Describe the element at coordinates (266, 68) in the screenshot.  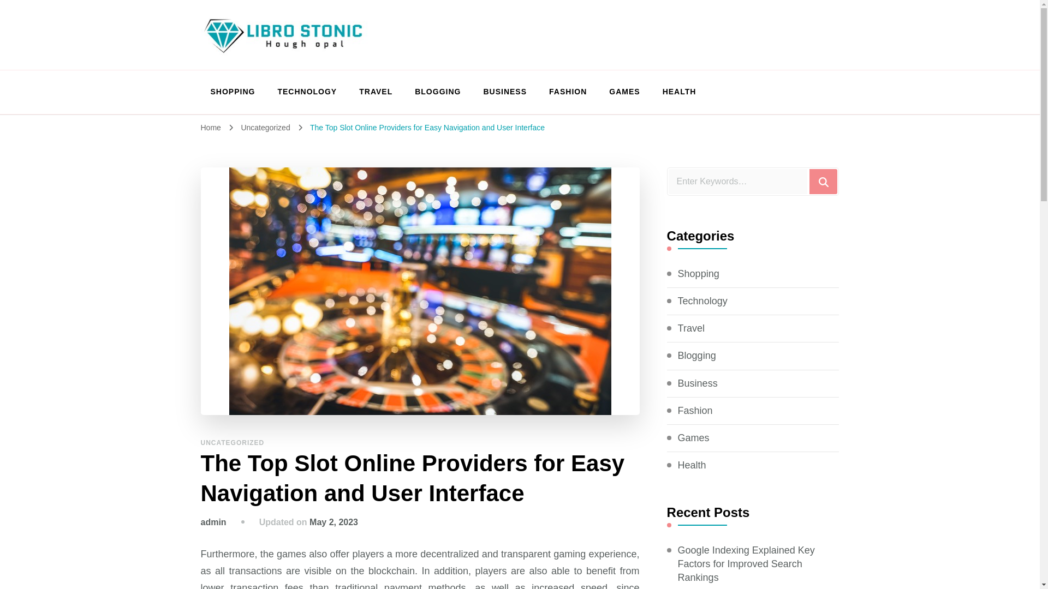
I see `Libro Stonic` at that location.